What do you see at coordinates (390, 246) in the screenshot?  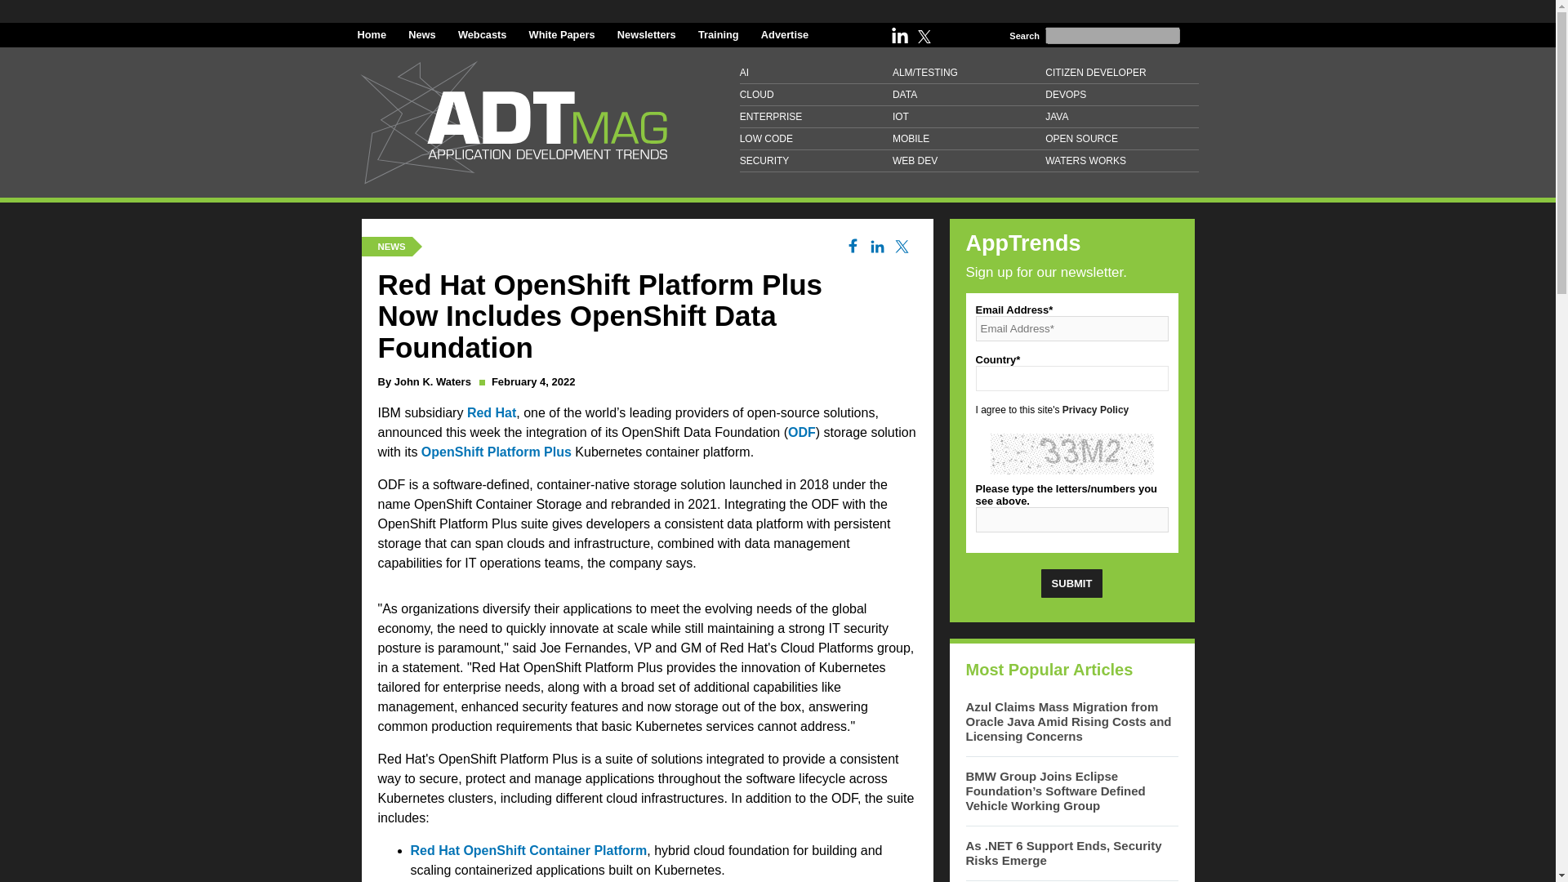 I see `NEWS` at bounding box center [390, 246].